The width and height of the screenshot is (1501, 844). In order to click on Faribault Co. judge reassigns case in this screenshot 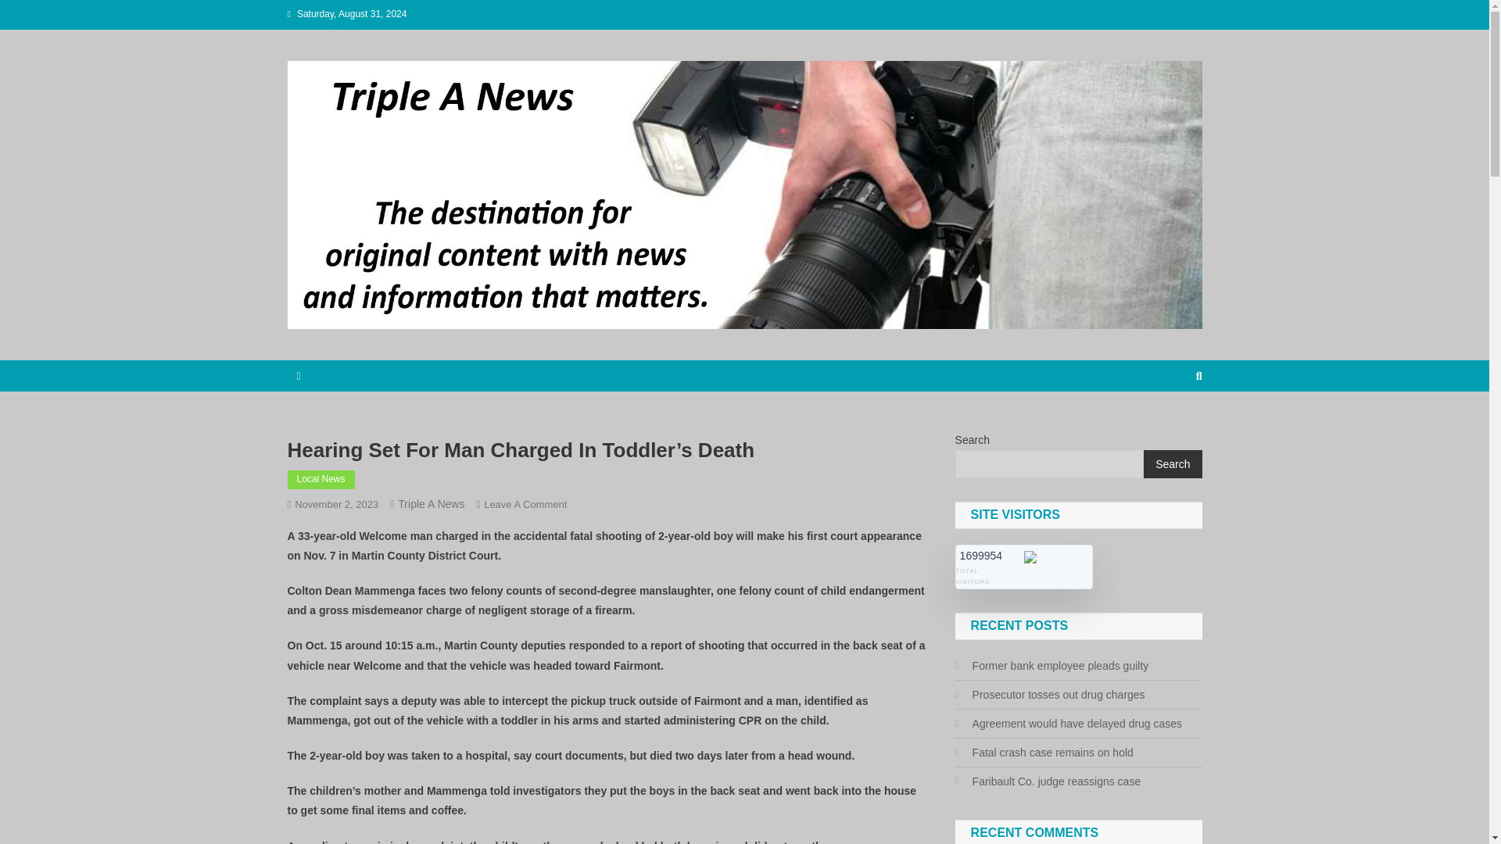, I will do `click(1048, 781)`.